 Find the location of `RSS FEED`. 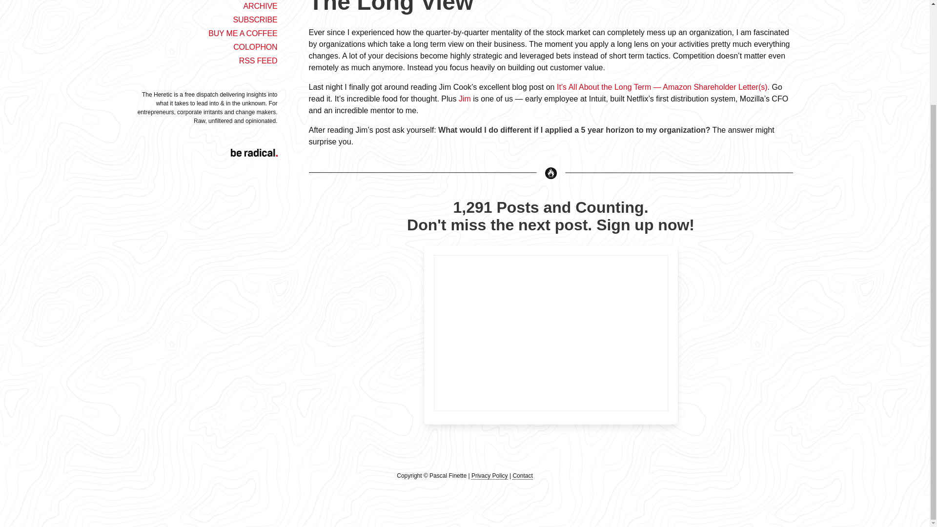

RSS FEED is located at coordinates (258, 61).